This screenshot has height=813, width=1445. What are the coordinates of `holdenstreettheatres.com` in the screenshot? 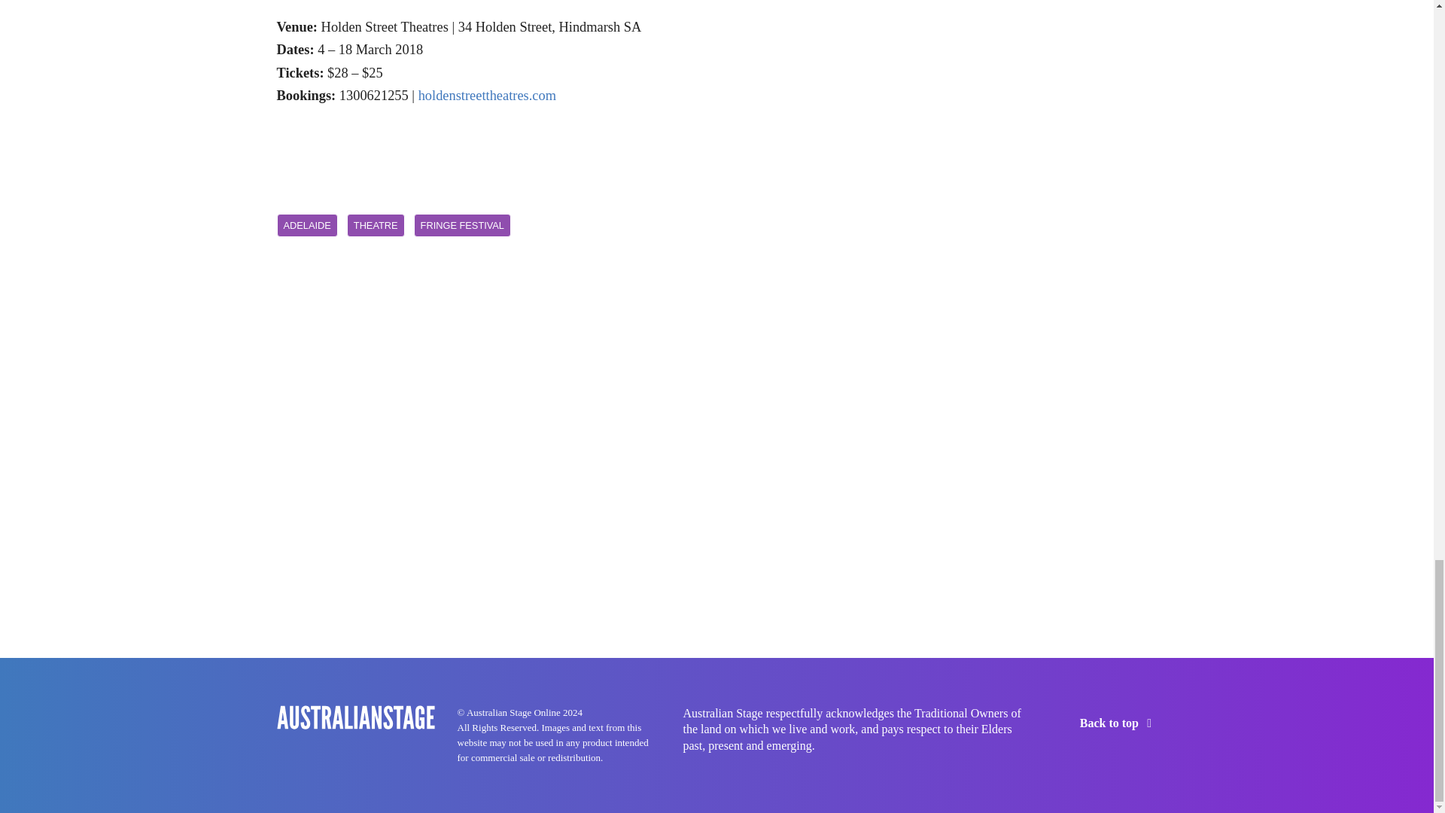 It's located at (488, 95).